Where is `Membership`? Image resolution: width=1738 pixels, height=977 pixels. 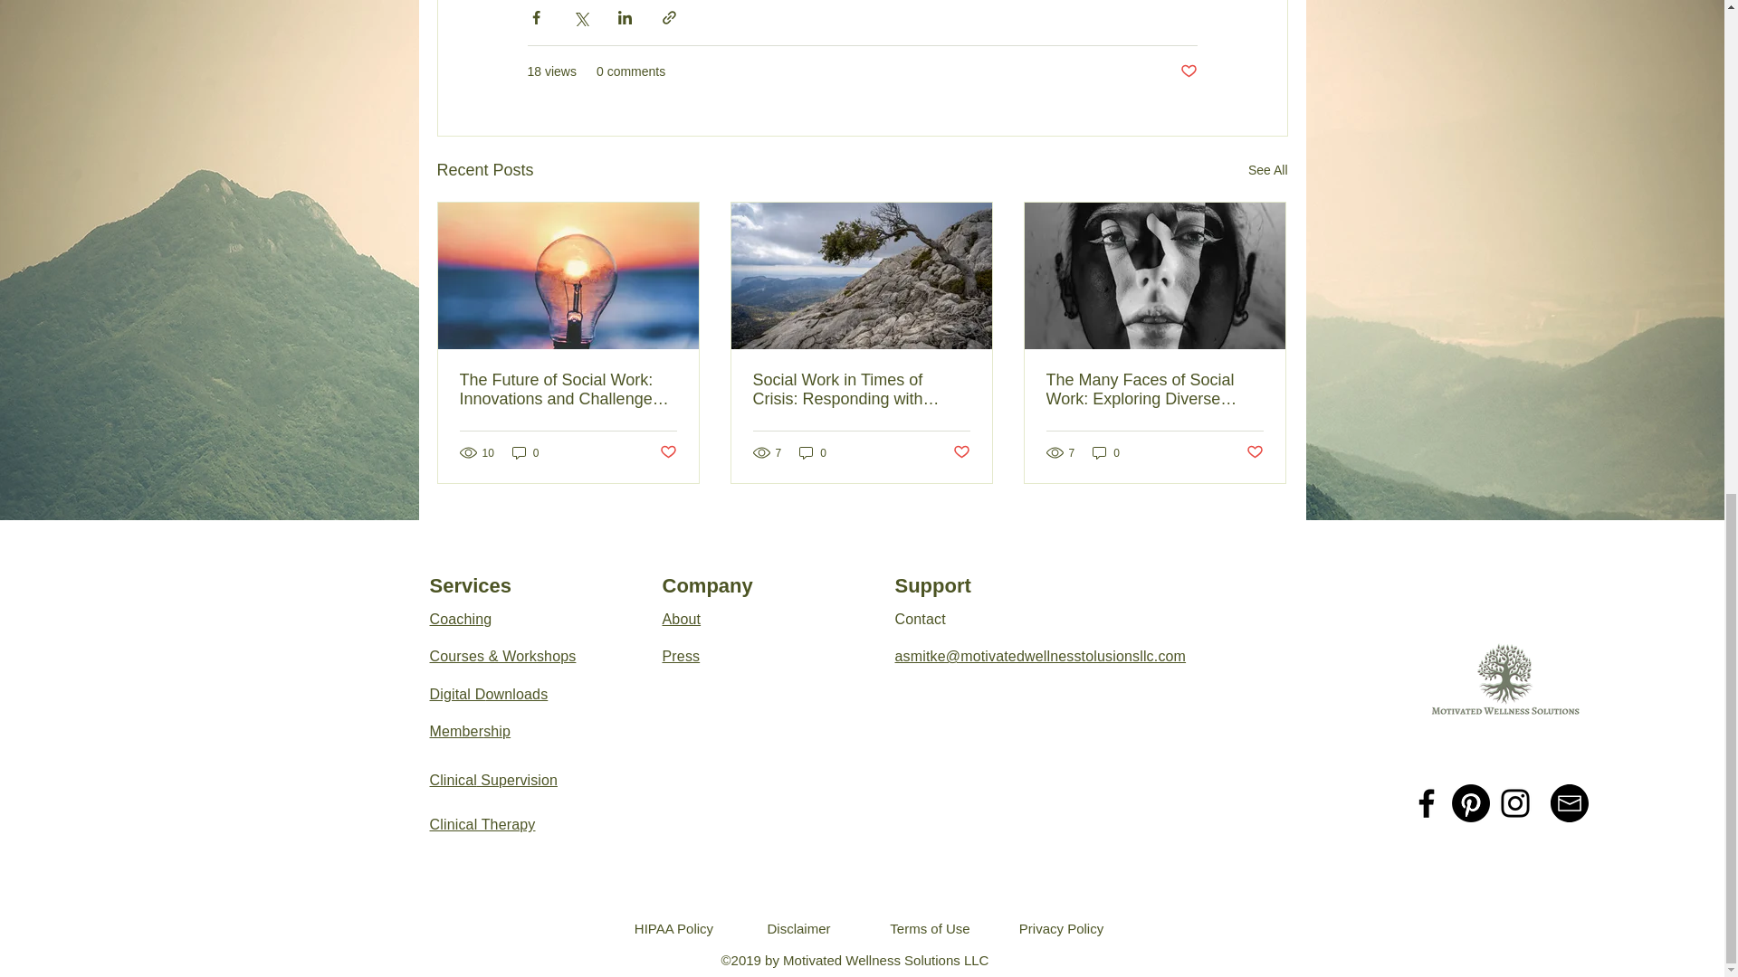 Membership is located at coordinates (470, 731).